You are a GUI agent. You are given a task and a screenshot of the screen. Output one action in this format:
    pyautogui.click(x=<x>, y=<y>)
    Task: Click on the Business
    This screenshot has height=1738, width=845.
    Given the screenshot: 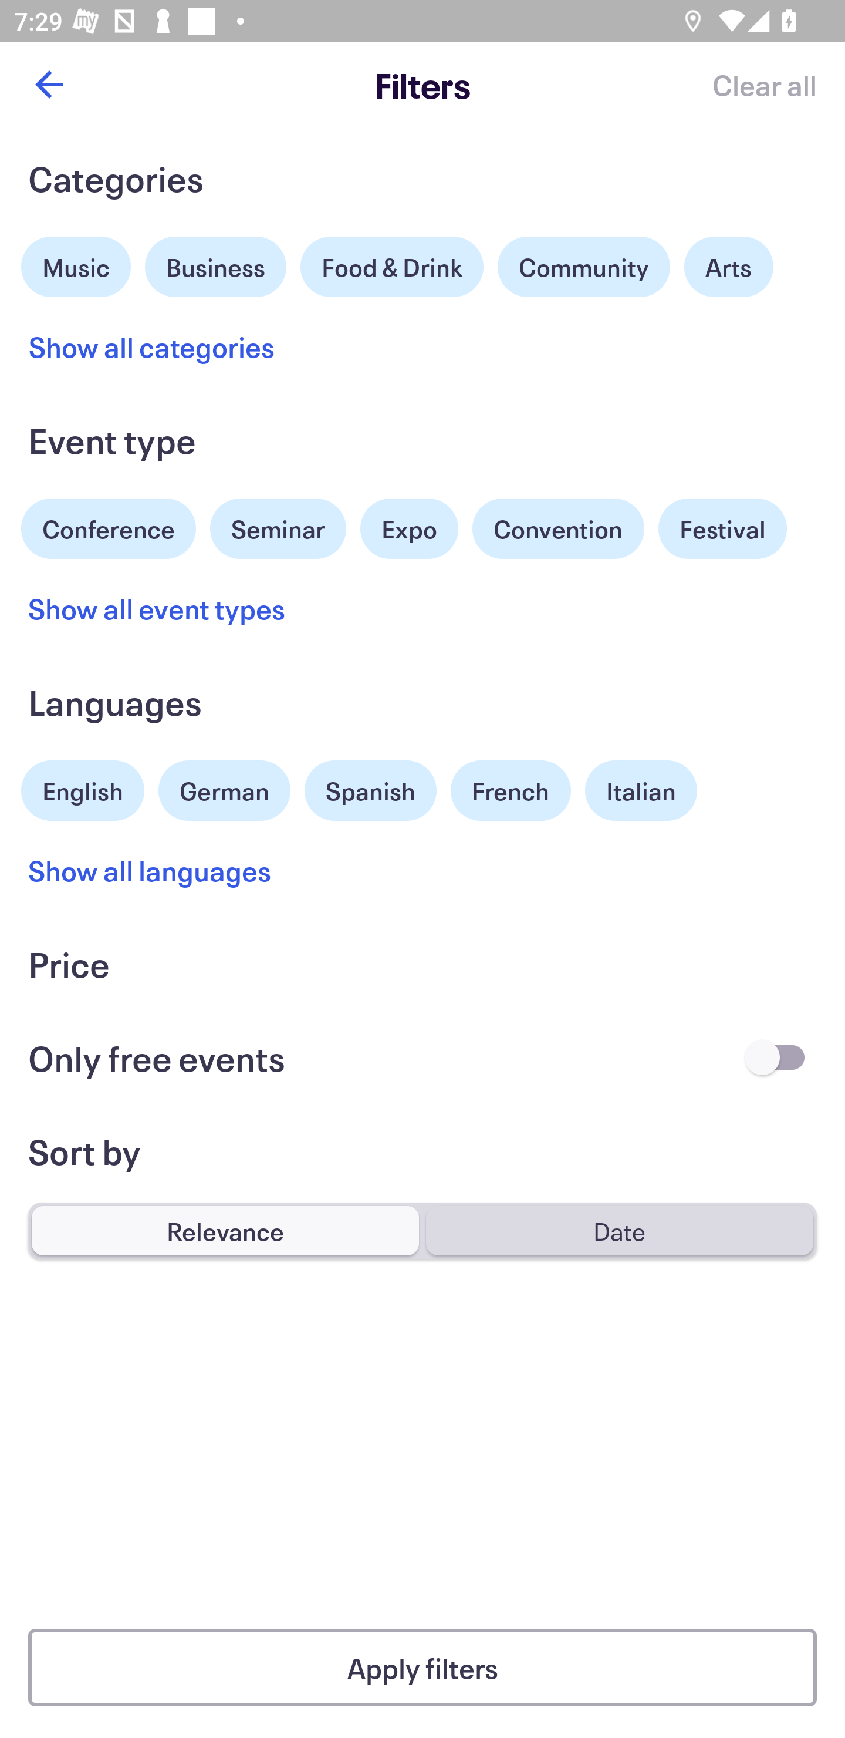 What is the action you would take?
    pyautogui.click(x=216, y=264)
    